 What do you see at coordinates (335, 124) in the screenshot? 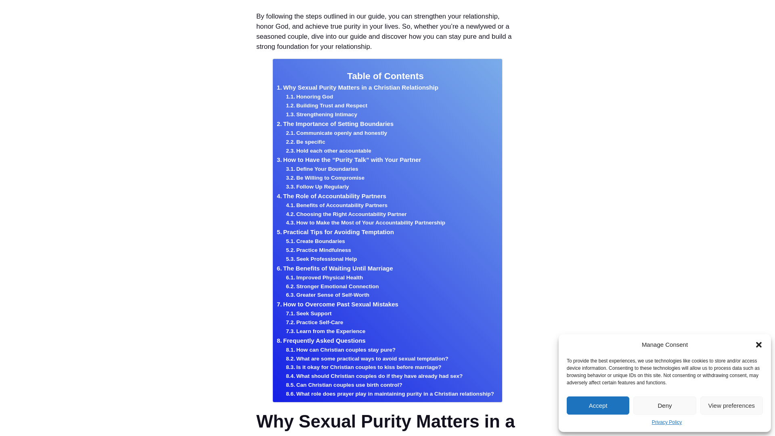
I see `The Importance of Setting Boundaries` at bounding box center [335, 124].